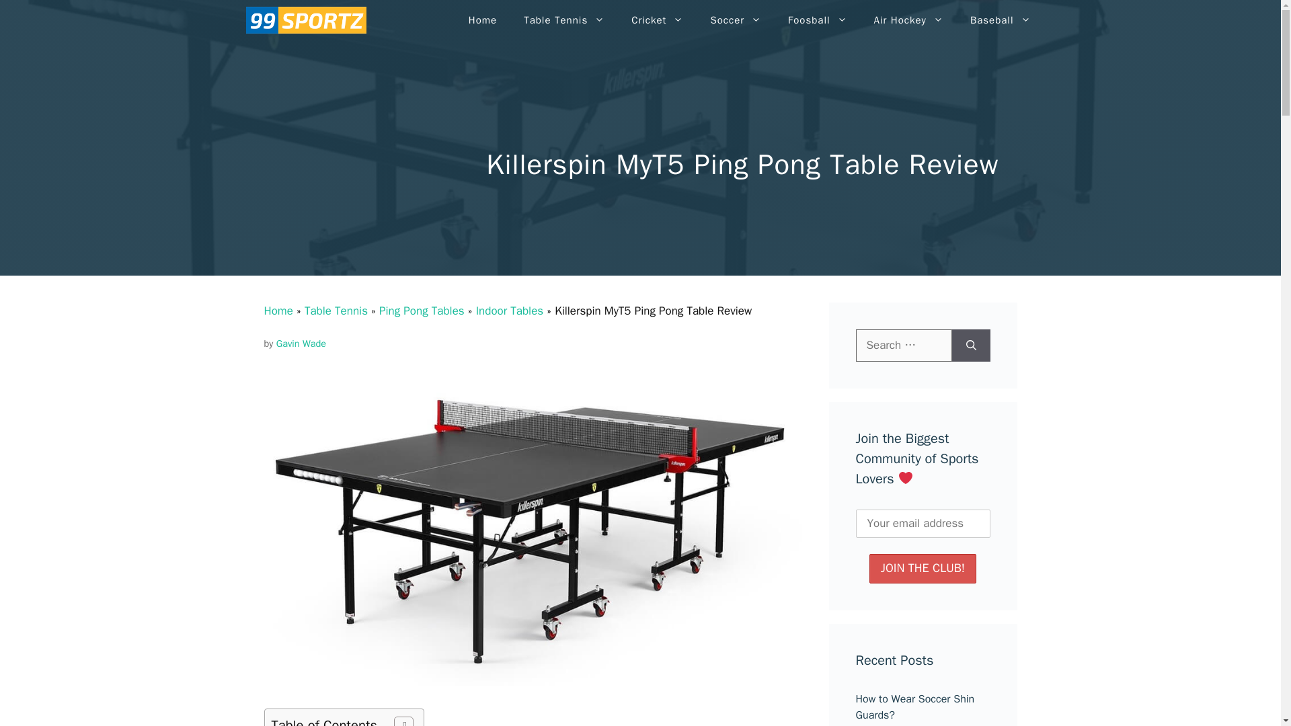  Describe the element at coordinates (483, 20) in the screenshot. I see `Home` at that location.